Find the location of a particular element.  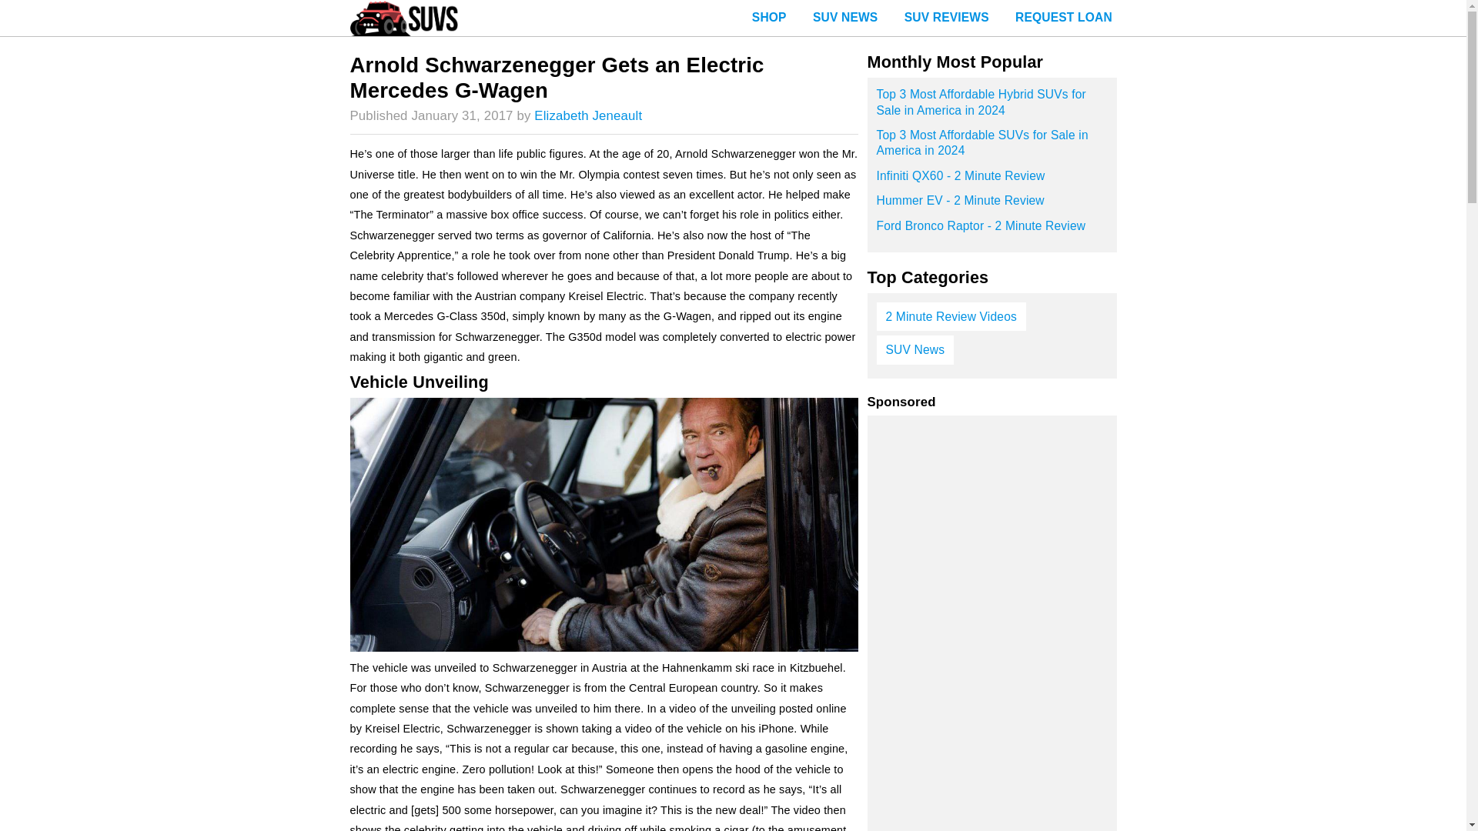

SHOP is located at coordinates (769, 18).